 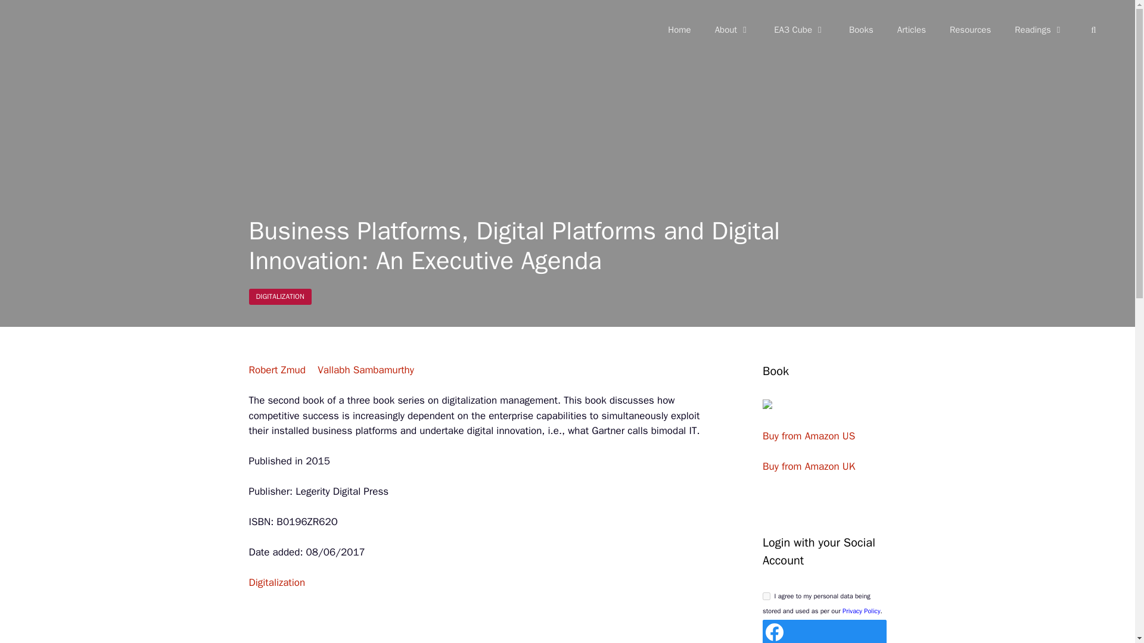 What do you see at coordinates (800, 30) in the screenshot?
I see `EA3 Cube` at bounding box center [800, 30].